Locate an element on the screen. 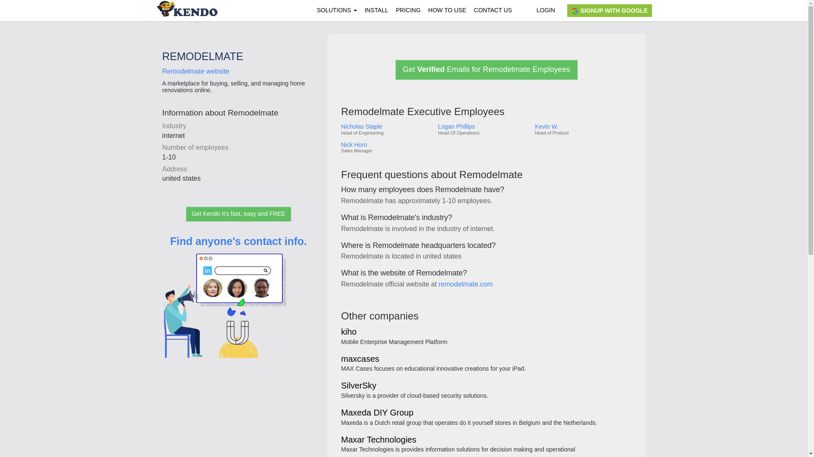 The width and height of the screenshot is (814, 457). remodelmate.com is located at coordinates (466, 284).